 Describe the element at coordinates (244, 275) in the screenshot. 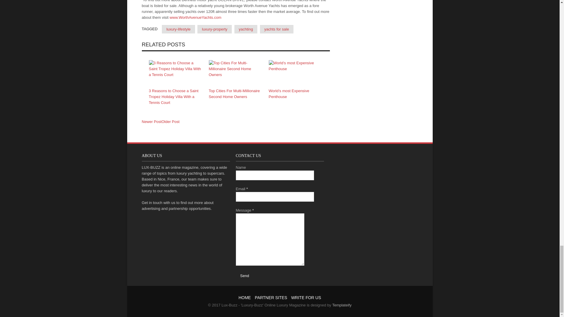

I see `Send` at that location.